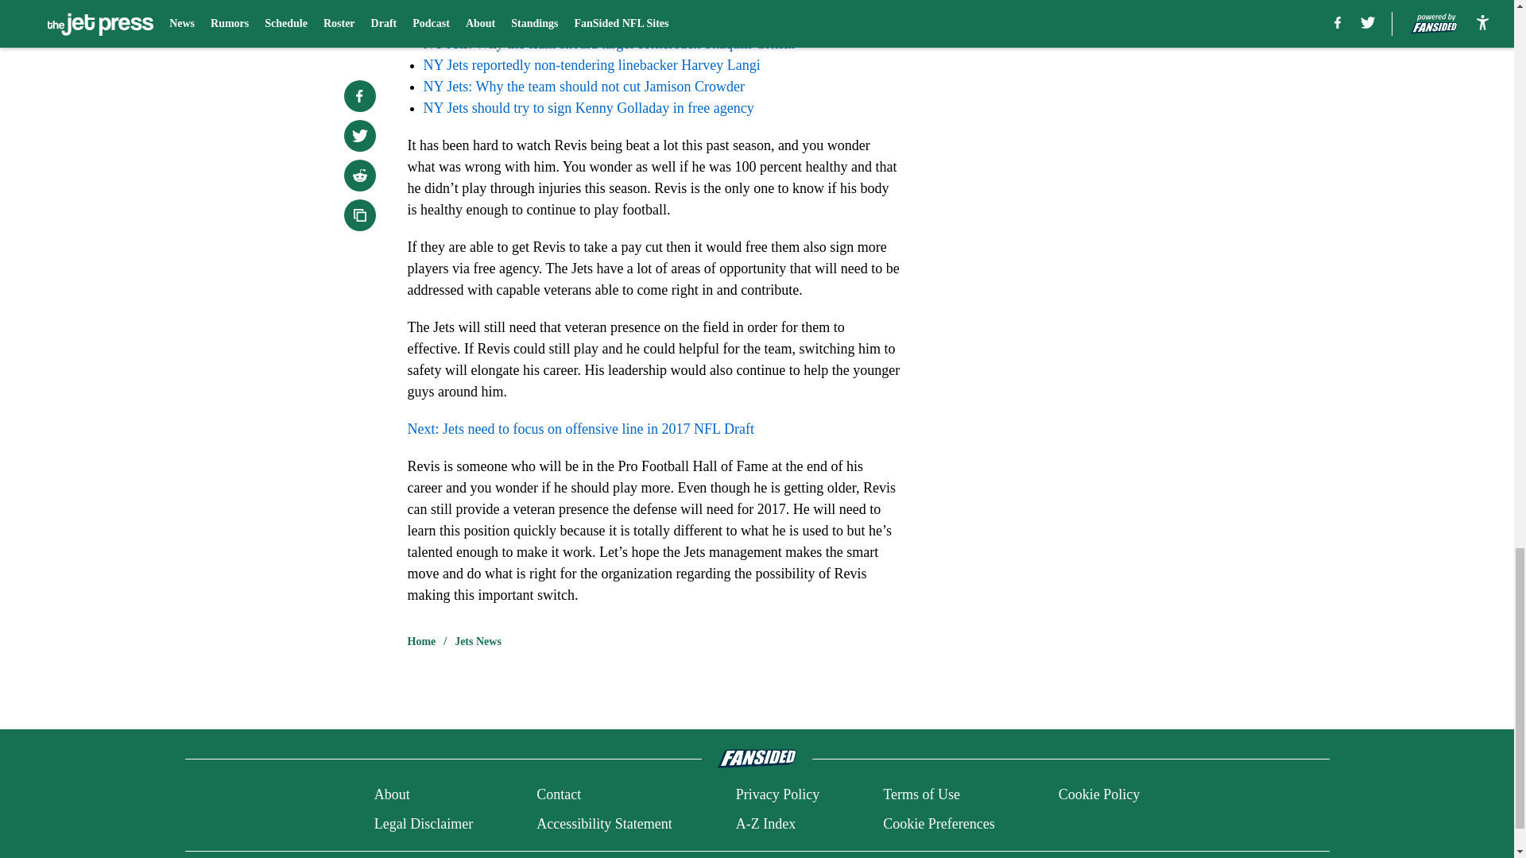 The width and height of the screenshot is (1526, 858). I want to click on Next: Jets need to focus on offensive line in 2017 NFL Draft, so click(580, 429).